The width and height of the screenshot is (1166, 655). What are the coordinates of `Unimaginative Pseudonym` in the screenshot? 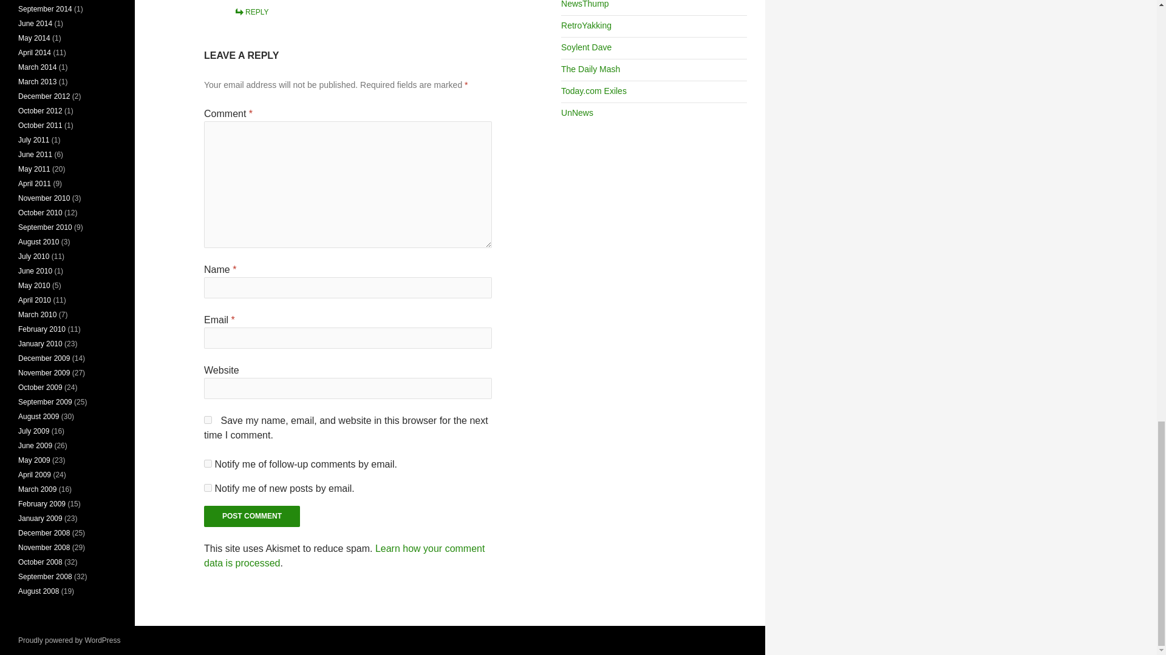 It's located at (585, 47).